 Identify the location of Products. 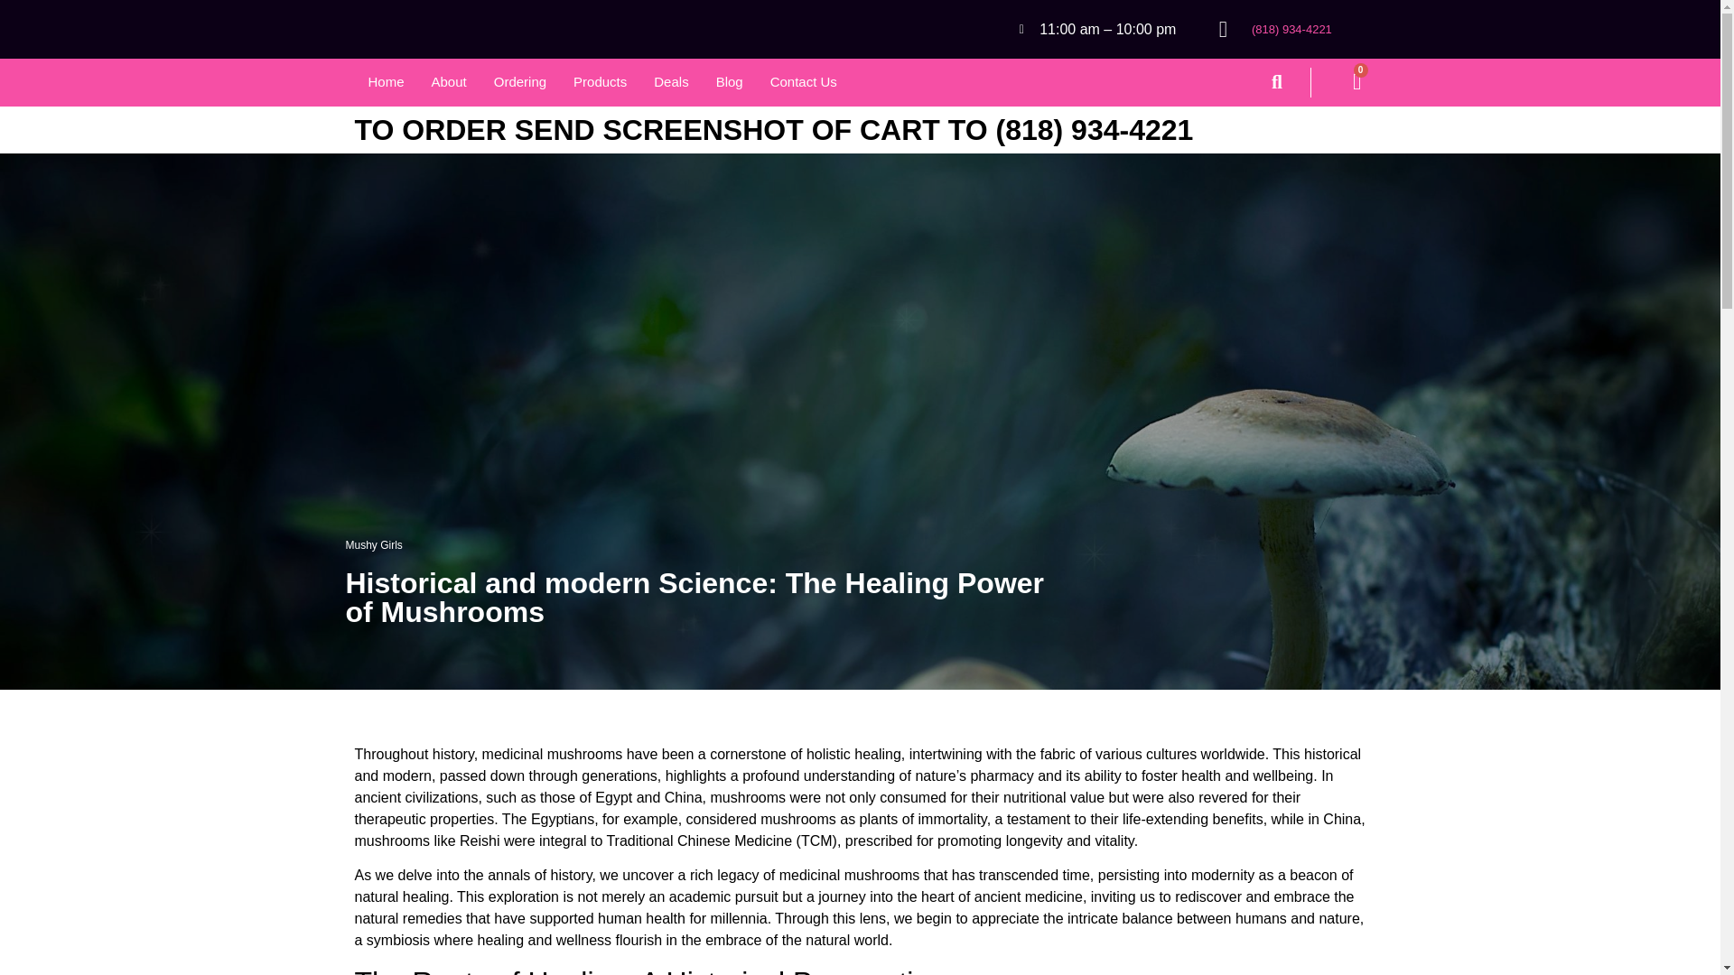
(600, 83).